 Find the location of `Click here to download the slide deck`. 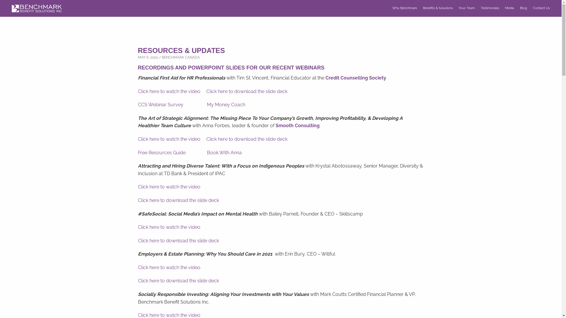

Click here to download the slide deck is located at coordinates (179, 281).